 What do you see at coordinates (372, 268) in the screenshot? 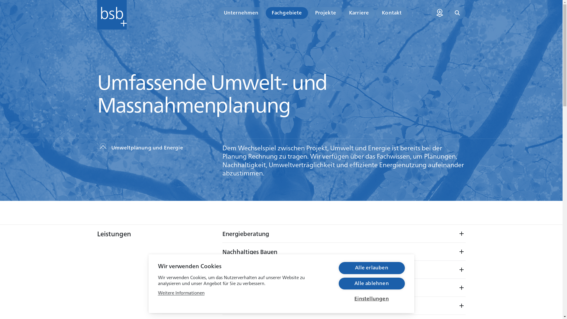
I see `Alle erlauben` at bounding box center [372, 268].